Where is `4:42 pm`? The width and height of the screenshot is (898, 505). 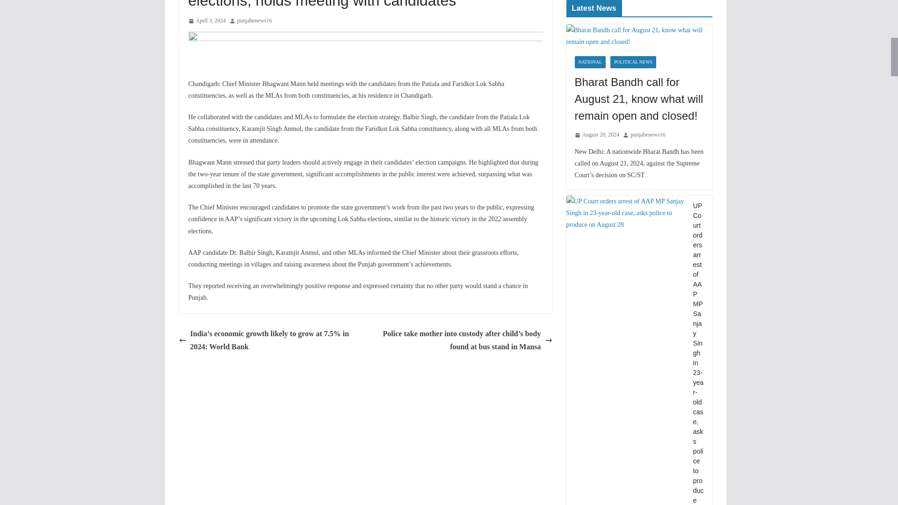
4:42 pm is located at coordinates (597, 135).